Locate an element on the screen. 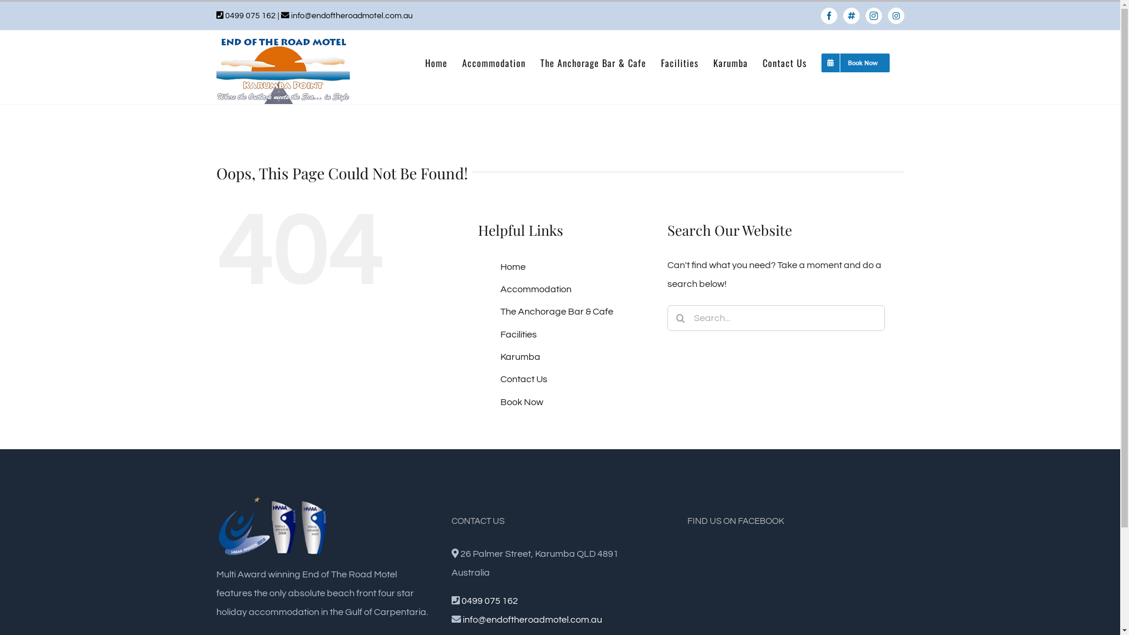 This screenshot has width=1129, height=635. Home is located at coordinates (513, 267).